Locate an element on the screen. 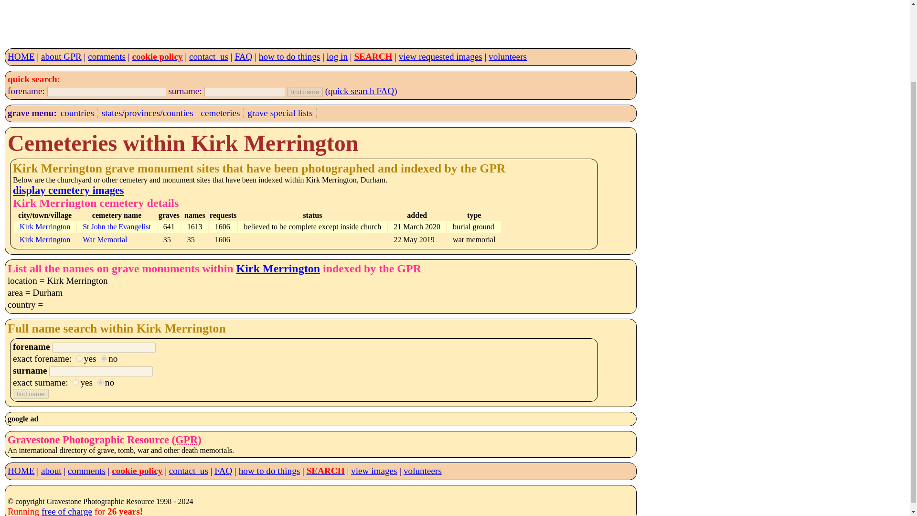 The width and height of the screenshot is (917, 516). SEARCH is located at coordinates (325, 471).